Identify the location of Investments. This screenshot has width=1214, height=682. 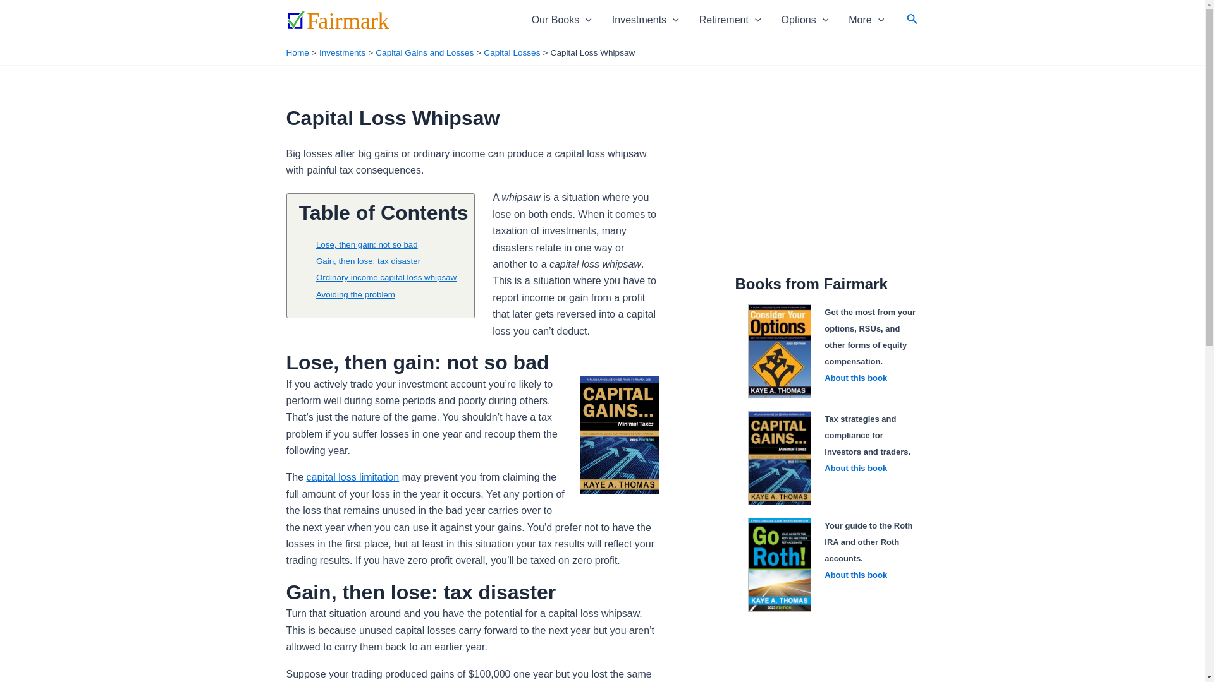
(646, 20).